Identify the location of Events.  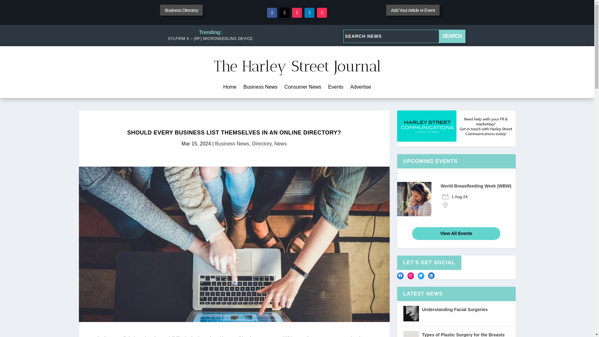
(336, 88).